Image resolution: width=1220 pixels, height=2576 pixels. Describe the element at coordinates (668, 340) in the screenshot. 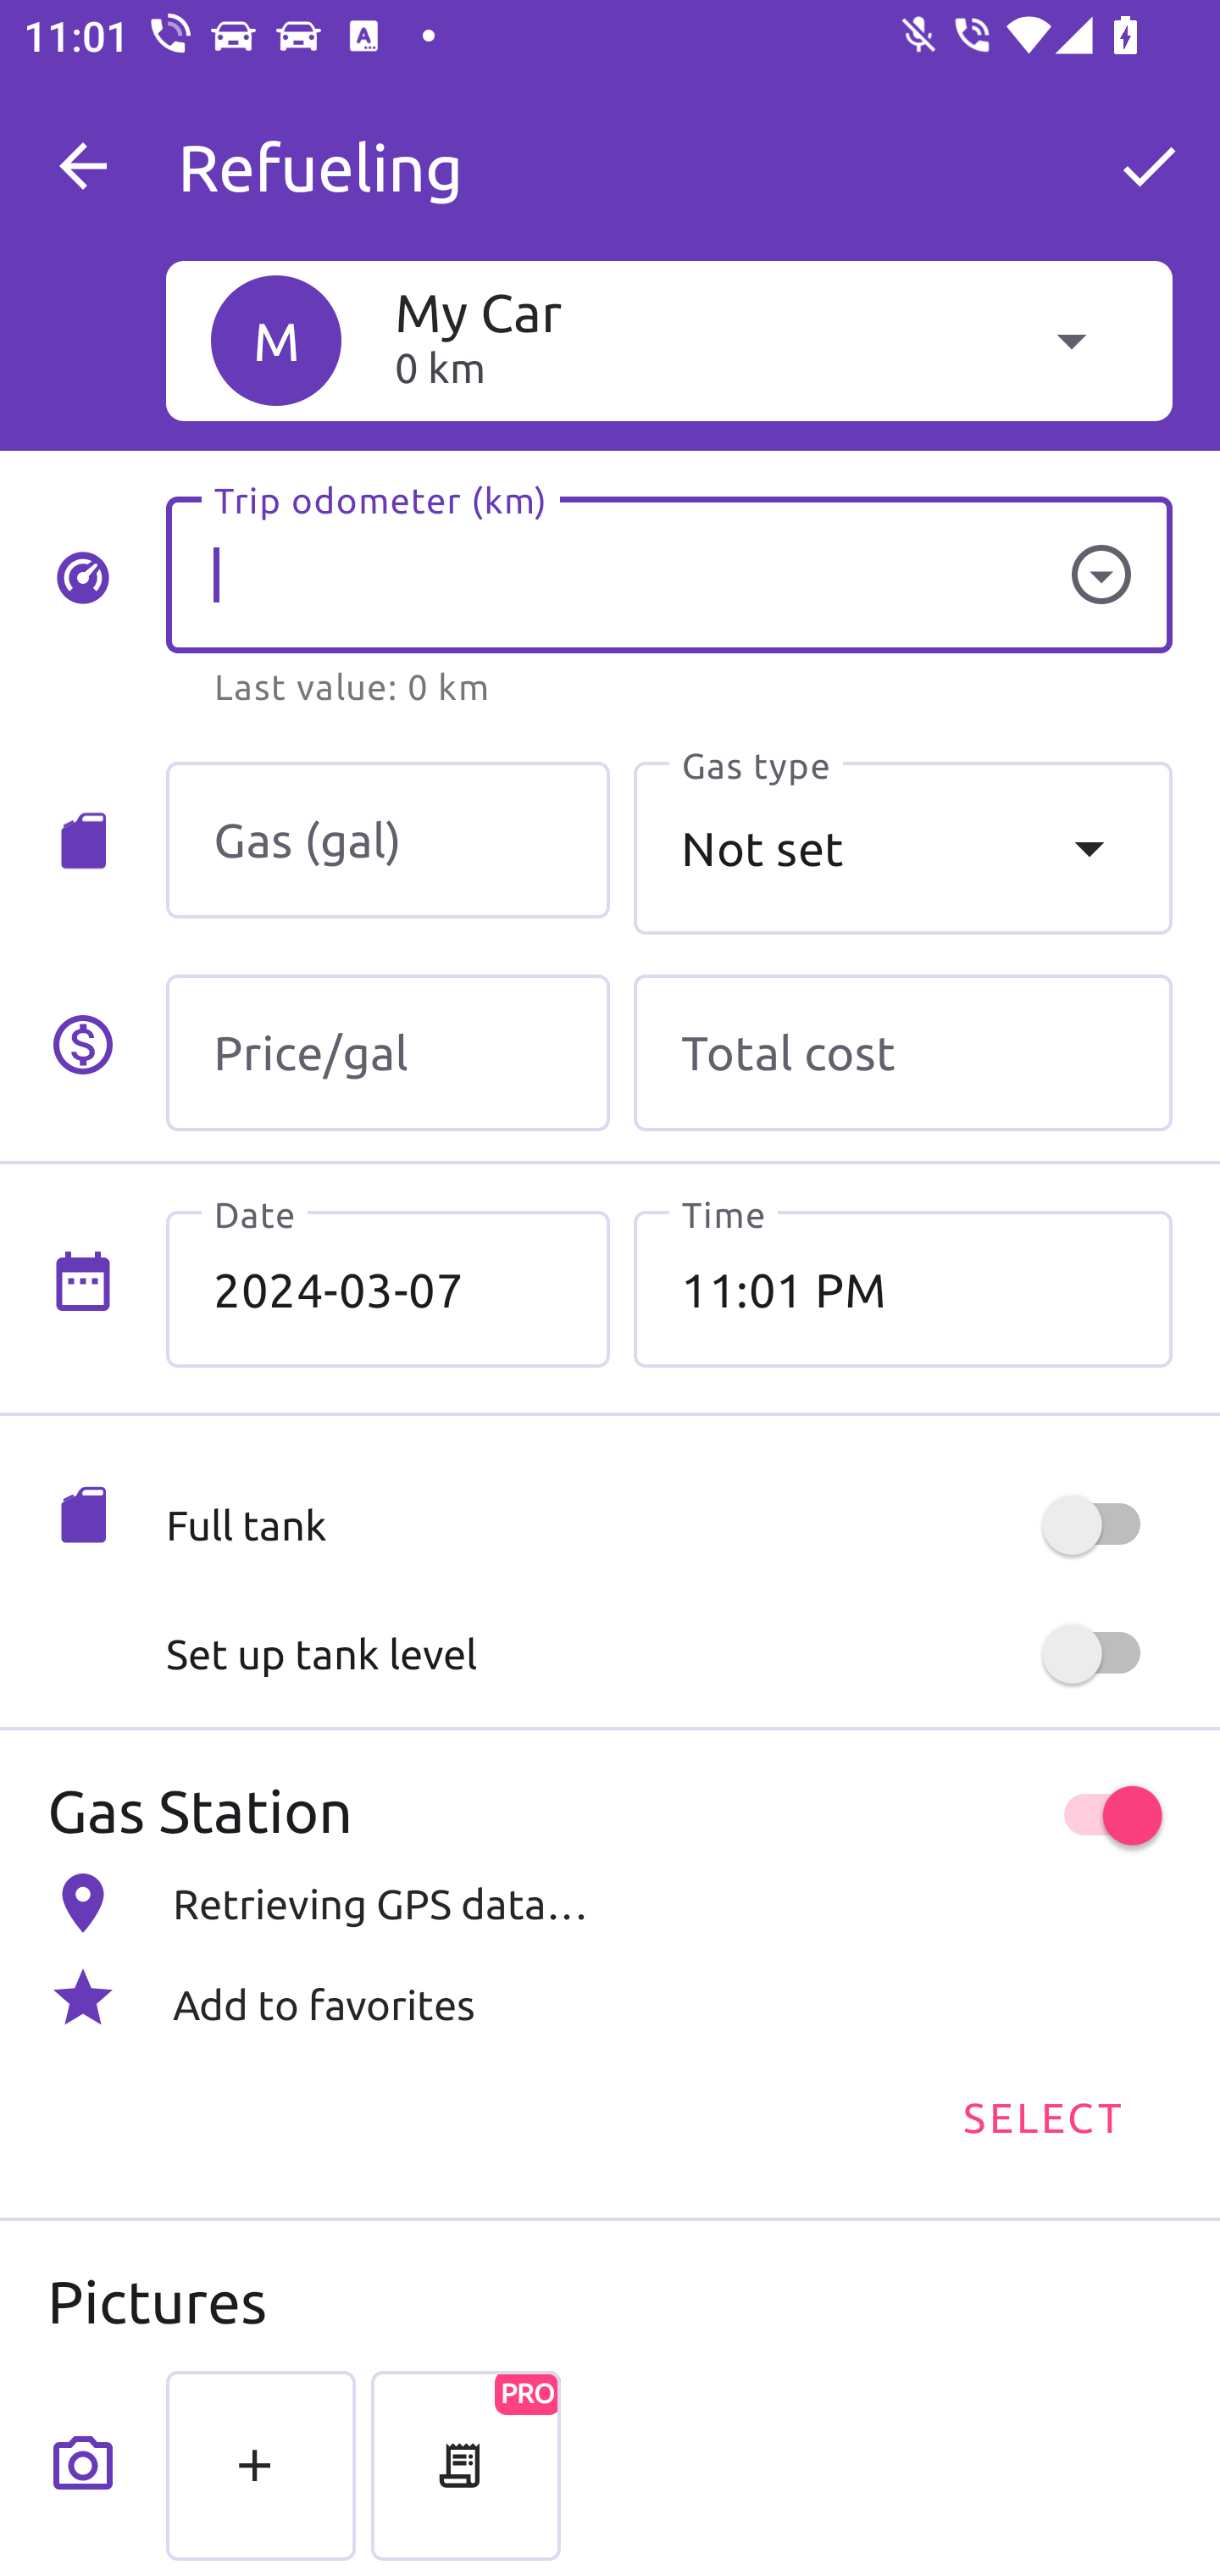

I see `M My Car 0 km` at that location.